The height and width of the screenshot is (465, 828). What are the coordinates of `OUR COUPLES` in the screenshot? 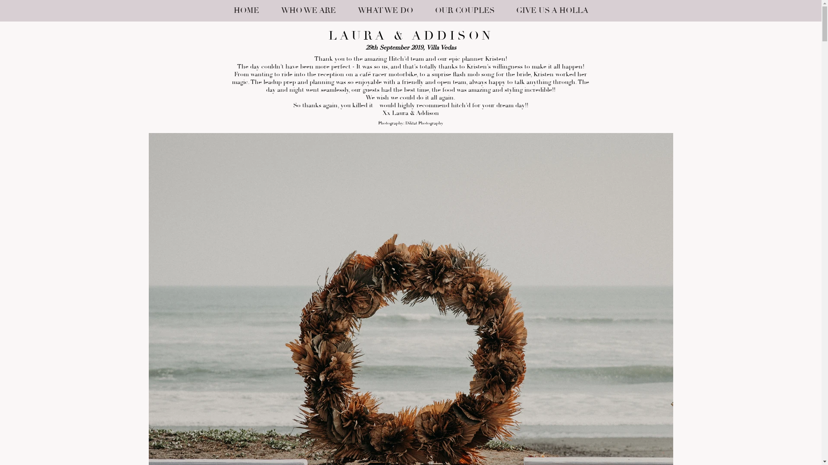 It's located at (465, 11).